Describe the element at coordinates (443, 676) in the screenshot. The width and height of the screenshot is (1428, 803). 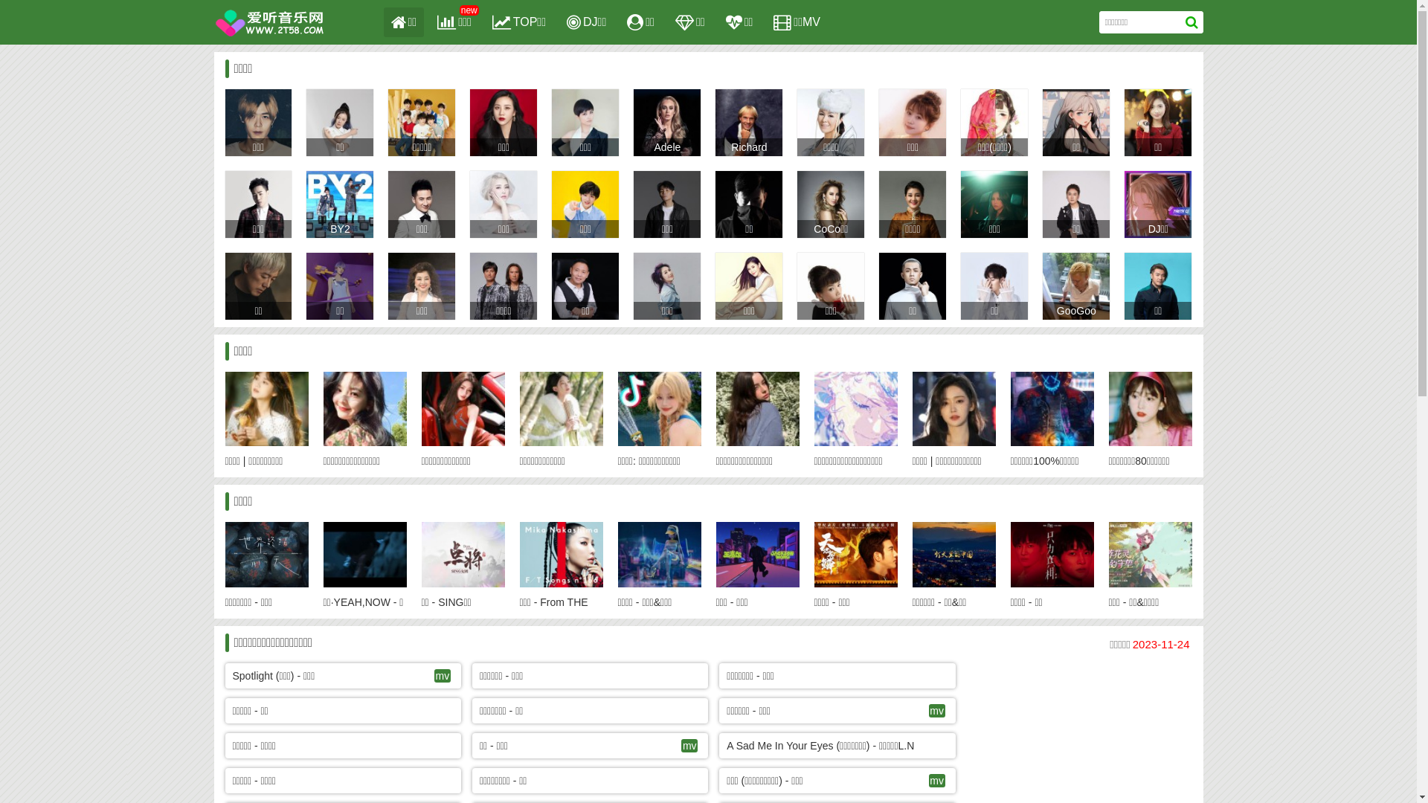
I see `mv` at that location.